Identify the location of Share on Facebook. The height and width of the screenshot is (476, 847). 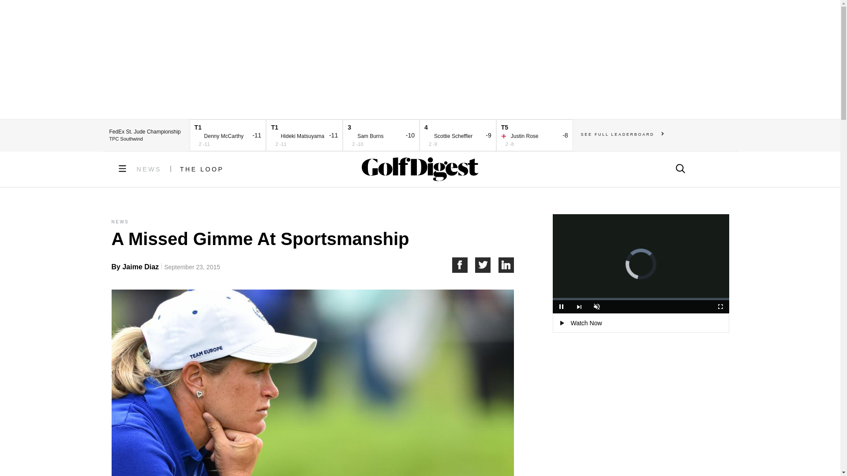
(463, 265).